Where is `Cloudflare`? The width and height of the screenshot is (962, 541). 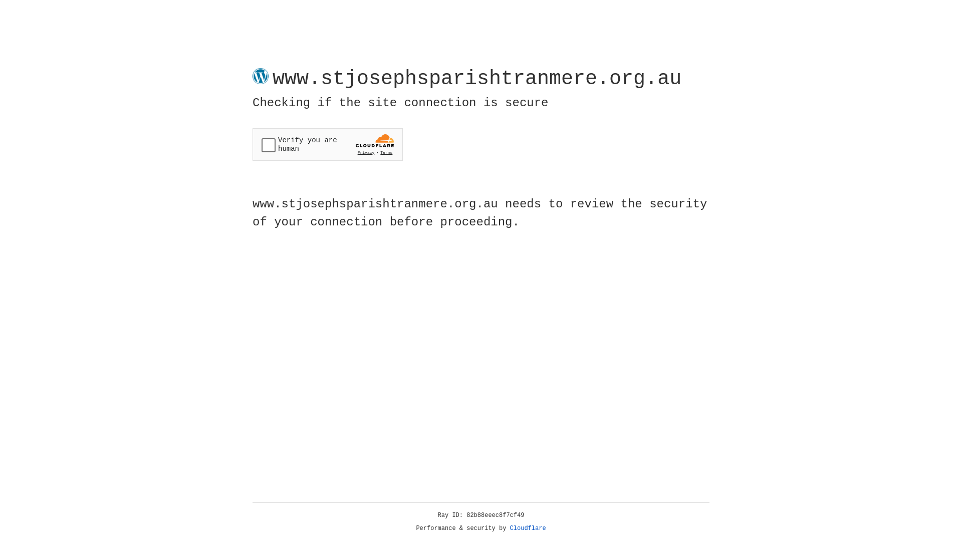
Cloudflare is located at coordinates (528, 528).